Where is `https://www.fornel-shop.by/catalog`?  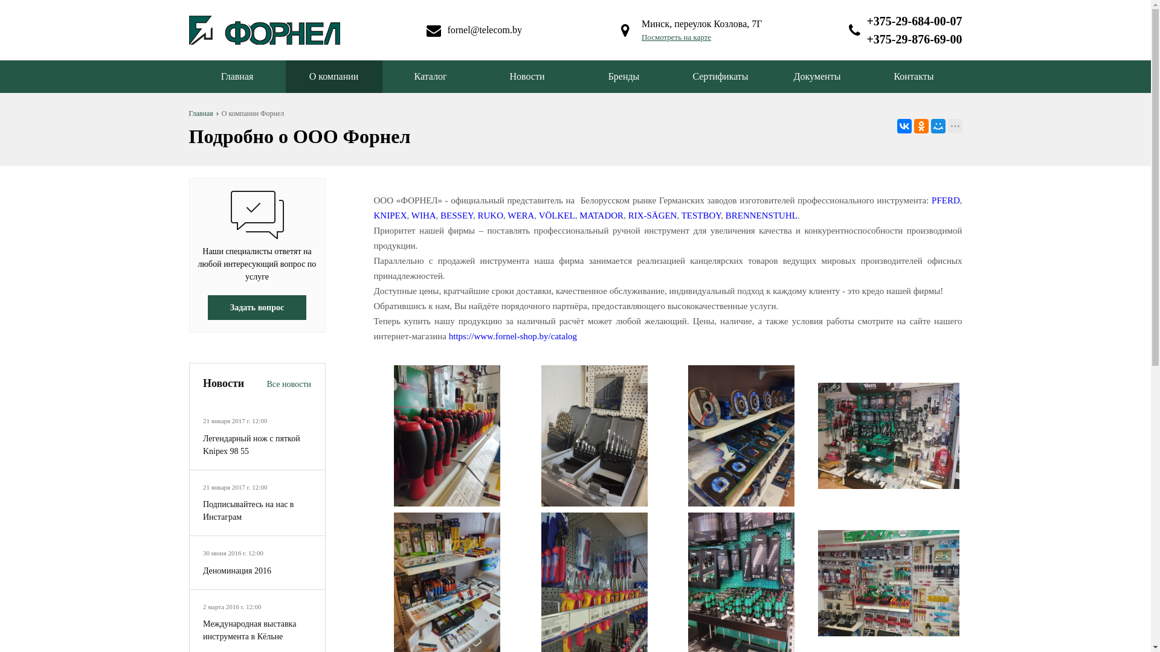 https://www.fornel-shop.by/catalog is located at coordinates (513, 336).